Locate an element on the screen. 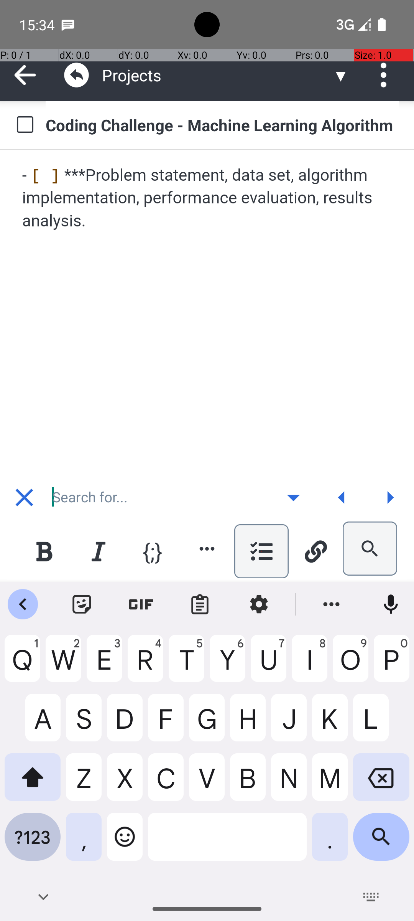 The height and width of the screenshot is (921, 414). 󰍟 is located at coordinates (390, 497).